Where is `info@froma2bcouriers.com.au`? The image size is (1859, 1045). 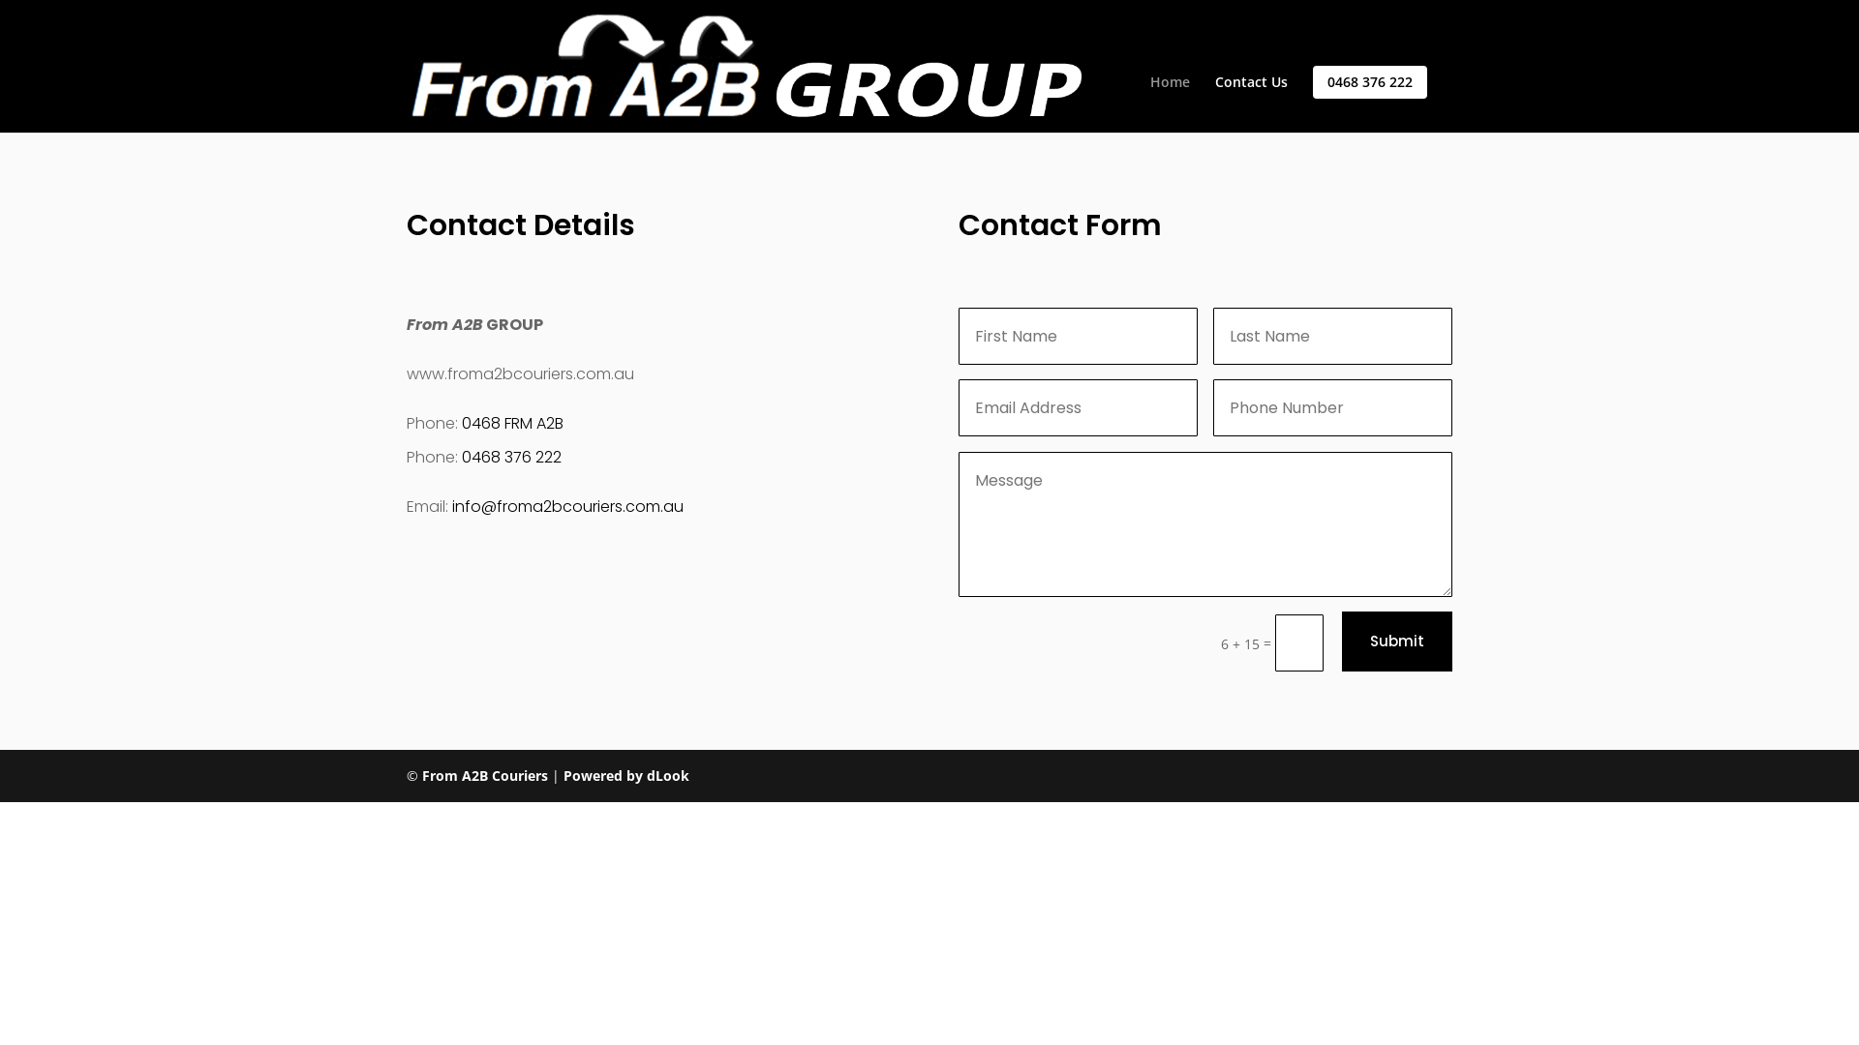 info@froma2bcouriers.com.au is located at coordinates (567, 507).